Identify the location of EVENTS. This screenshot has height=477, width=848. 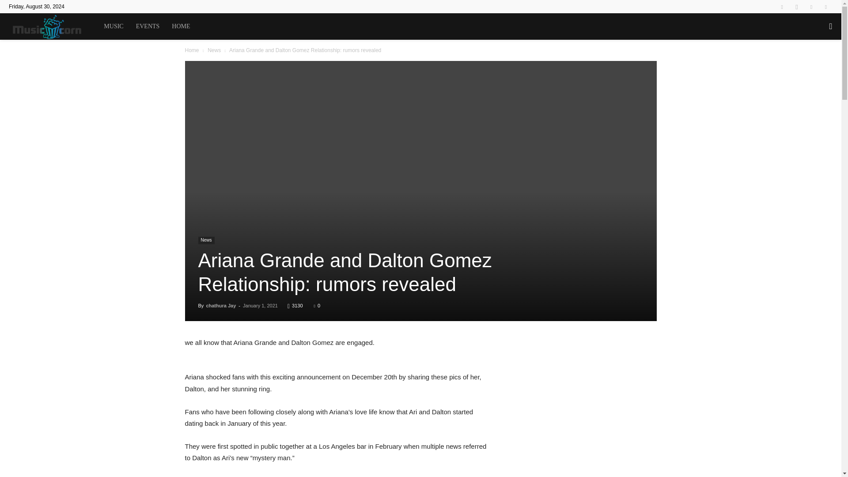
(148, 26).